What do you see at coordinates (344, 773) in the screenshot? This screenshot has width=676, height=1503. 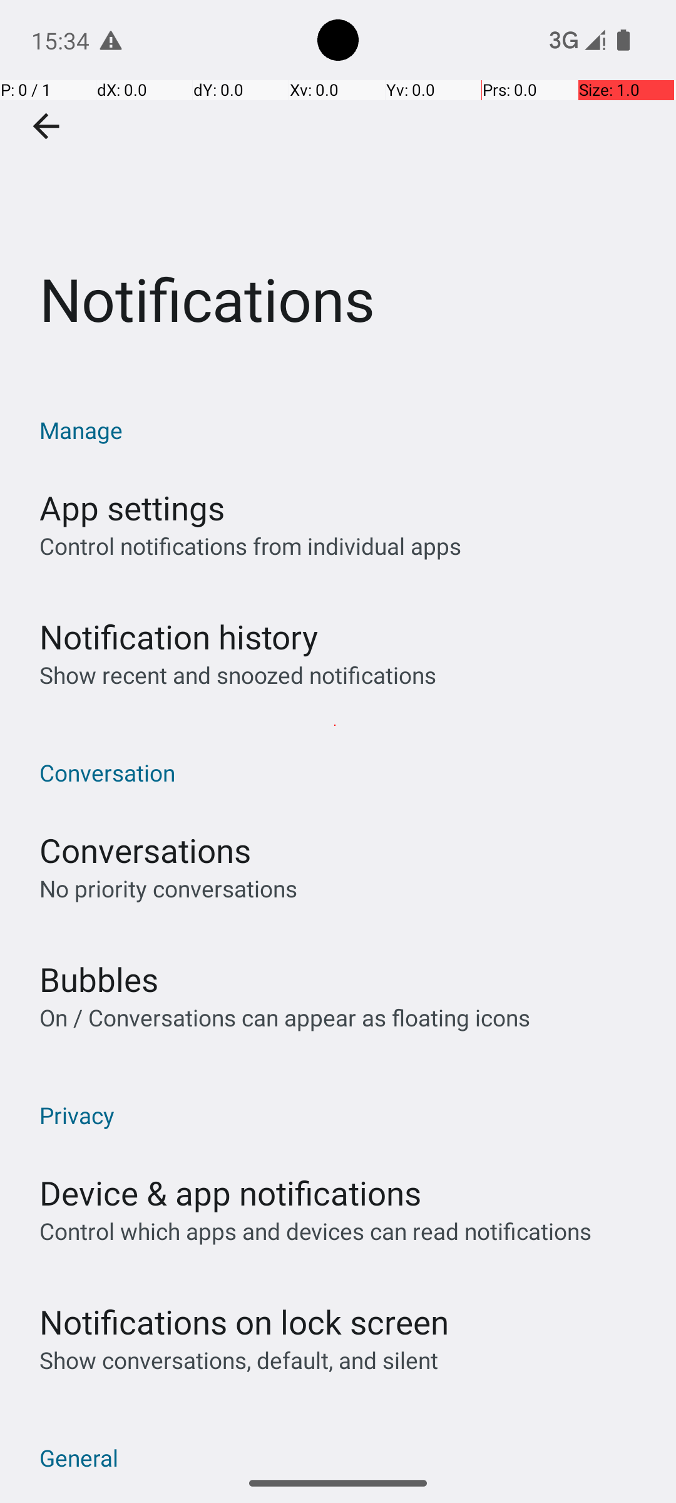 I see `Conversation` at bounding box center [344, 773].